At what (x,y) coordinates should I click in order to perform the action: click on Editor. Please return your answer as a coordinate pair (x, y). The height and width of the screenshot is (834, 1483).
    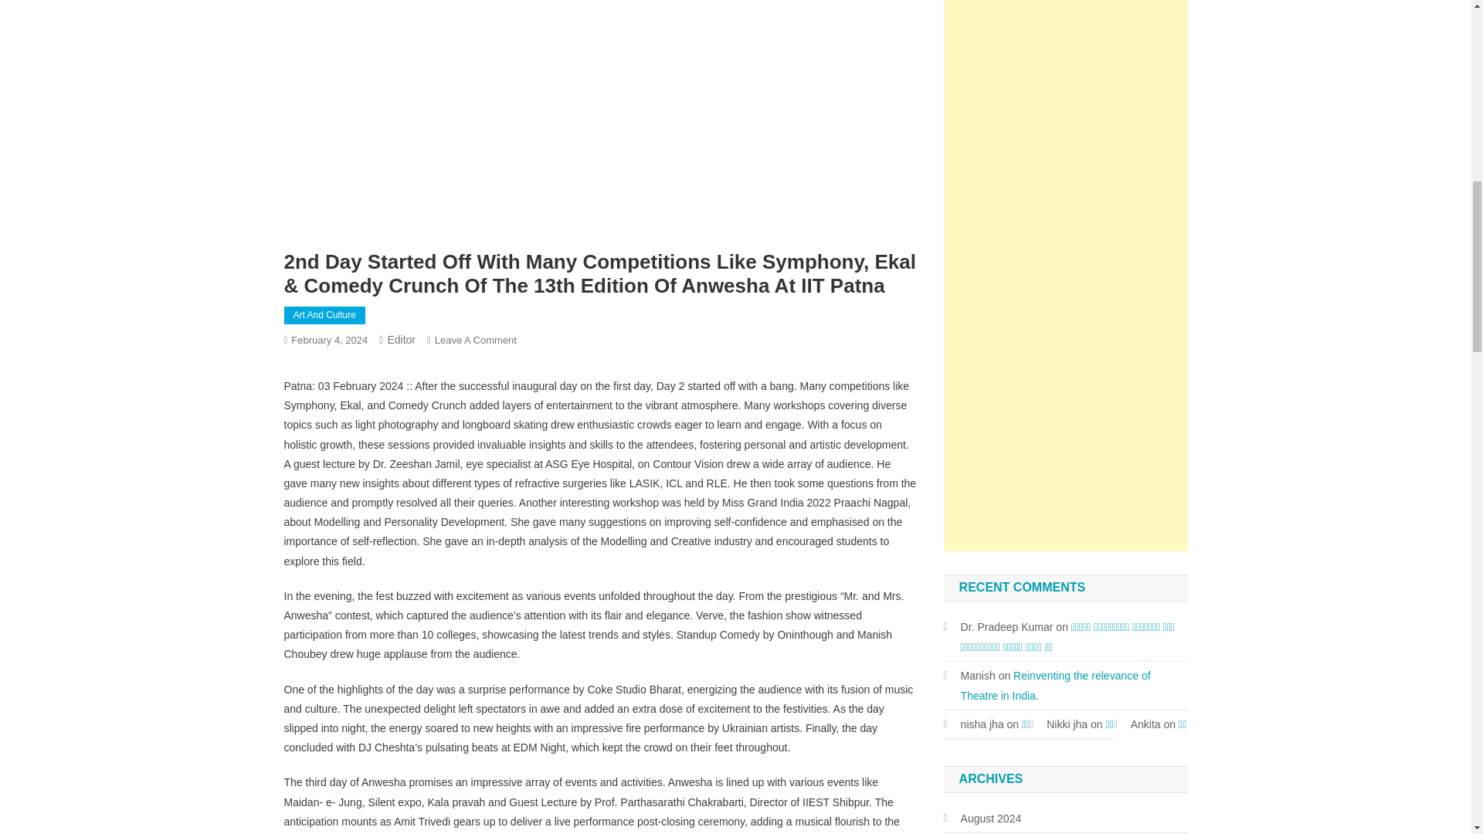
    Looking at the image, I should click on (401, 340).